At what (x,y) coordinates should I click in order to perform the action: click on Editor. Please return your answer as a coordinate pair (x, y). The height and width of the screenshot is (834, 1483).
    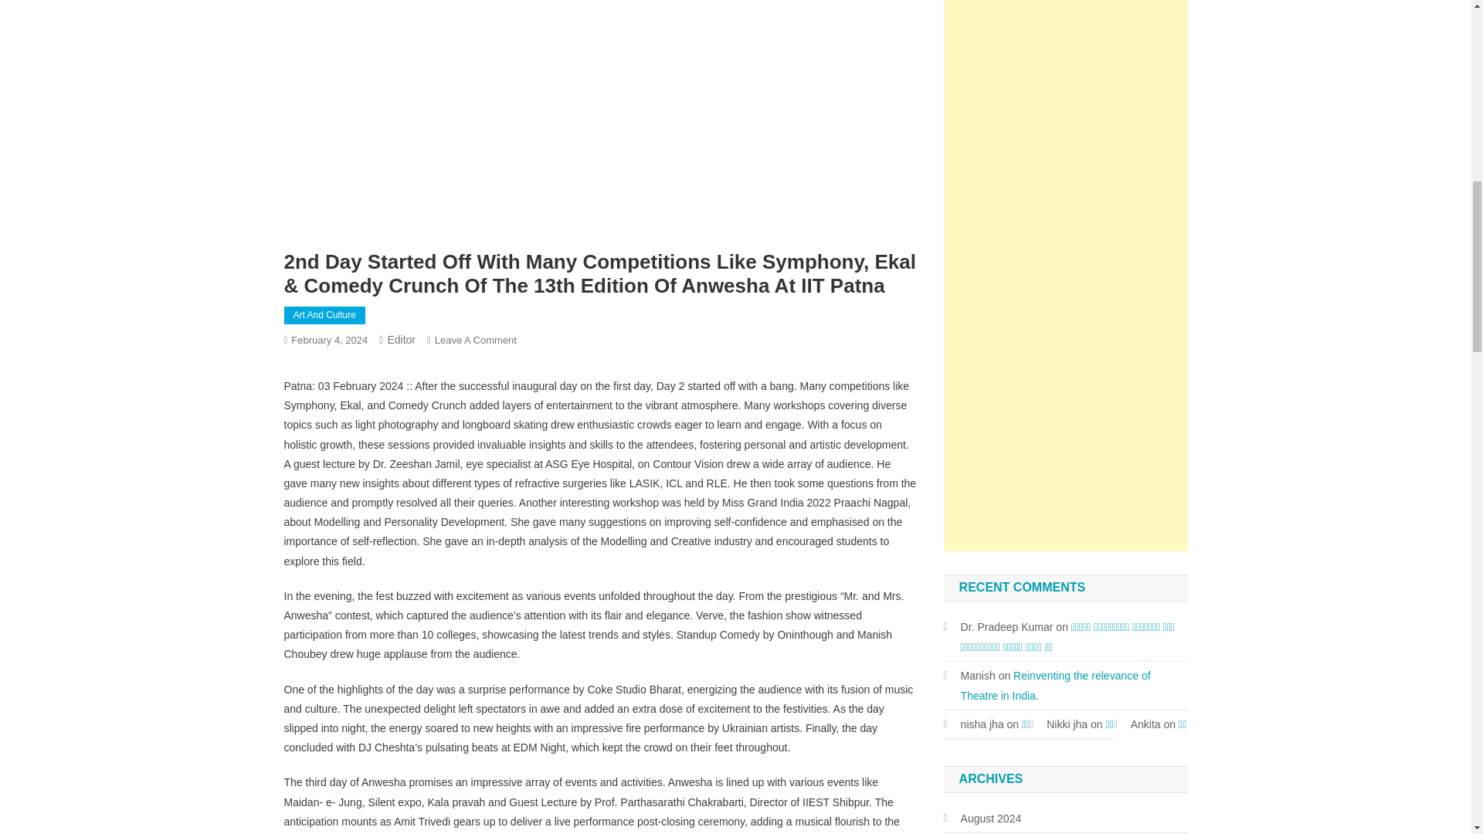
    Looking at the image, I should click on (401, 340).